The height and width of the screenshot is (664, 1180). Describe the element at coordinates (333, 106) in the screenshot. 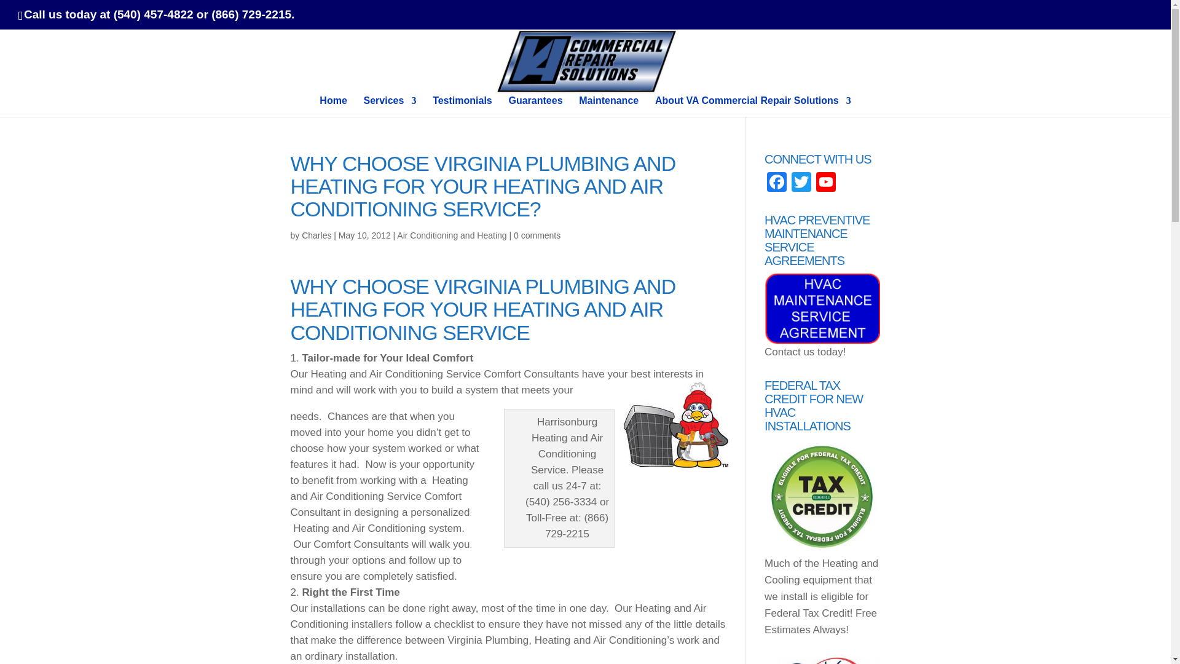

I see `Home` at that location.